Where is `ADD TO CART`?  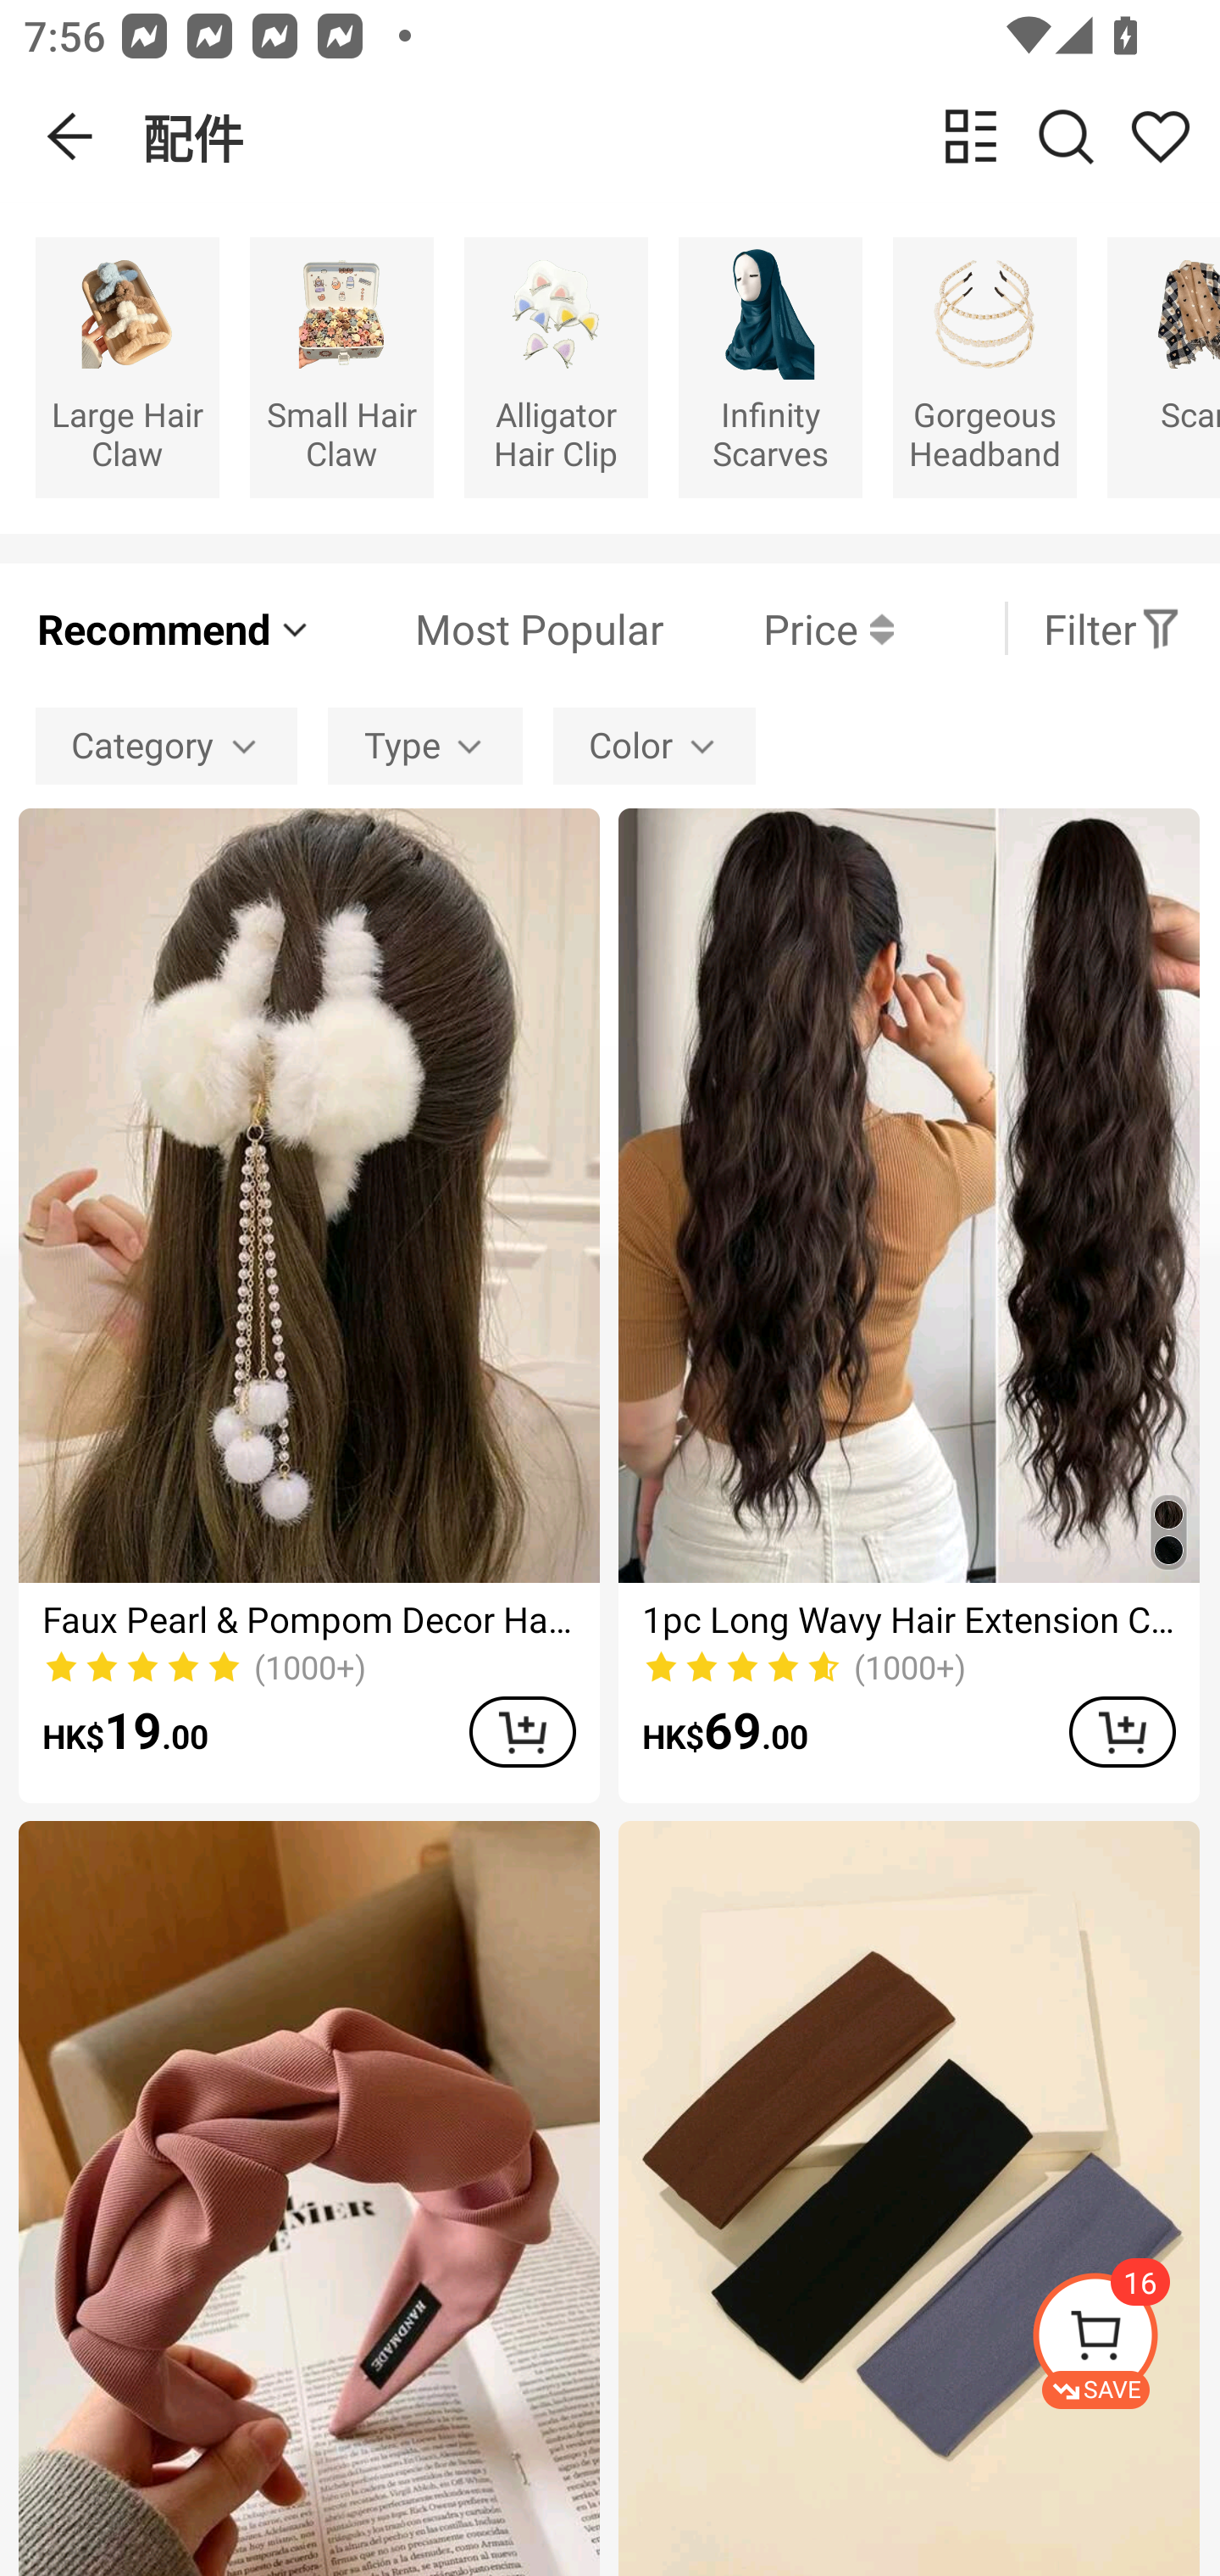 ADD TO CART is located at coordinates (1122, 1732).